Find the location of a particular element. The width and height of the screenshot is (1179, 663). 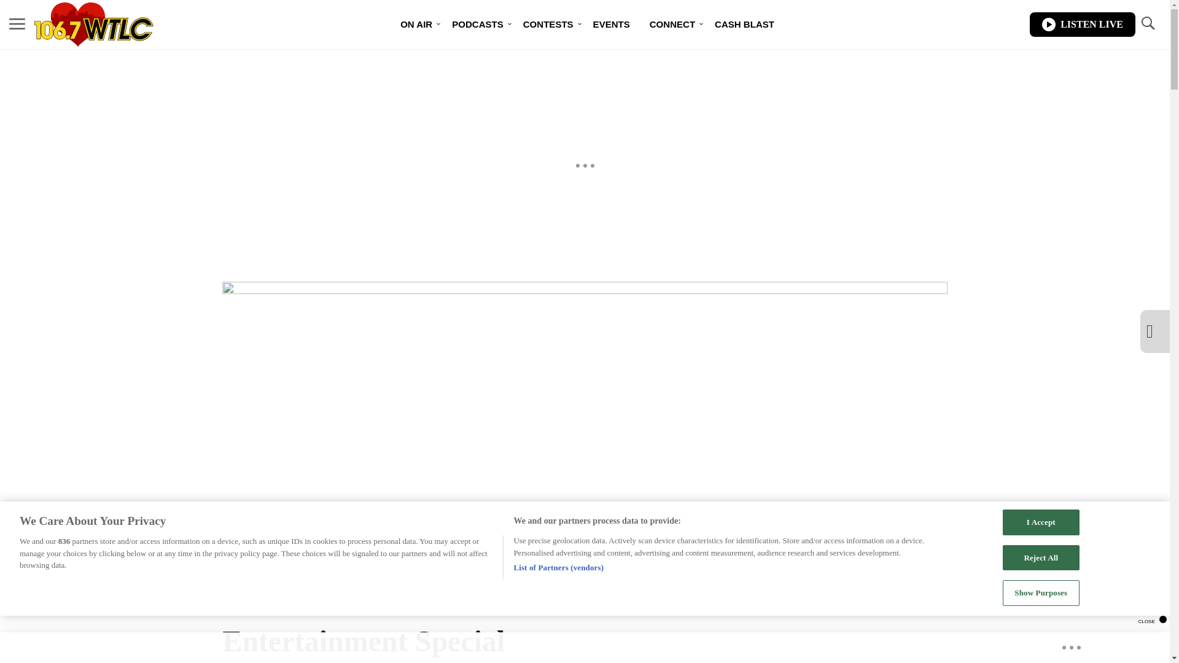

CONTESTS is located at coordinates (548, 25).